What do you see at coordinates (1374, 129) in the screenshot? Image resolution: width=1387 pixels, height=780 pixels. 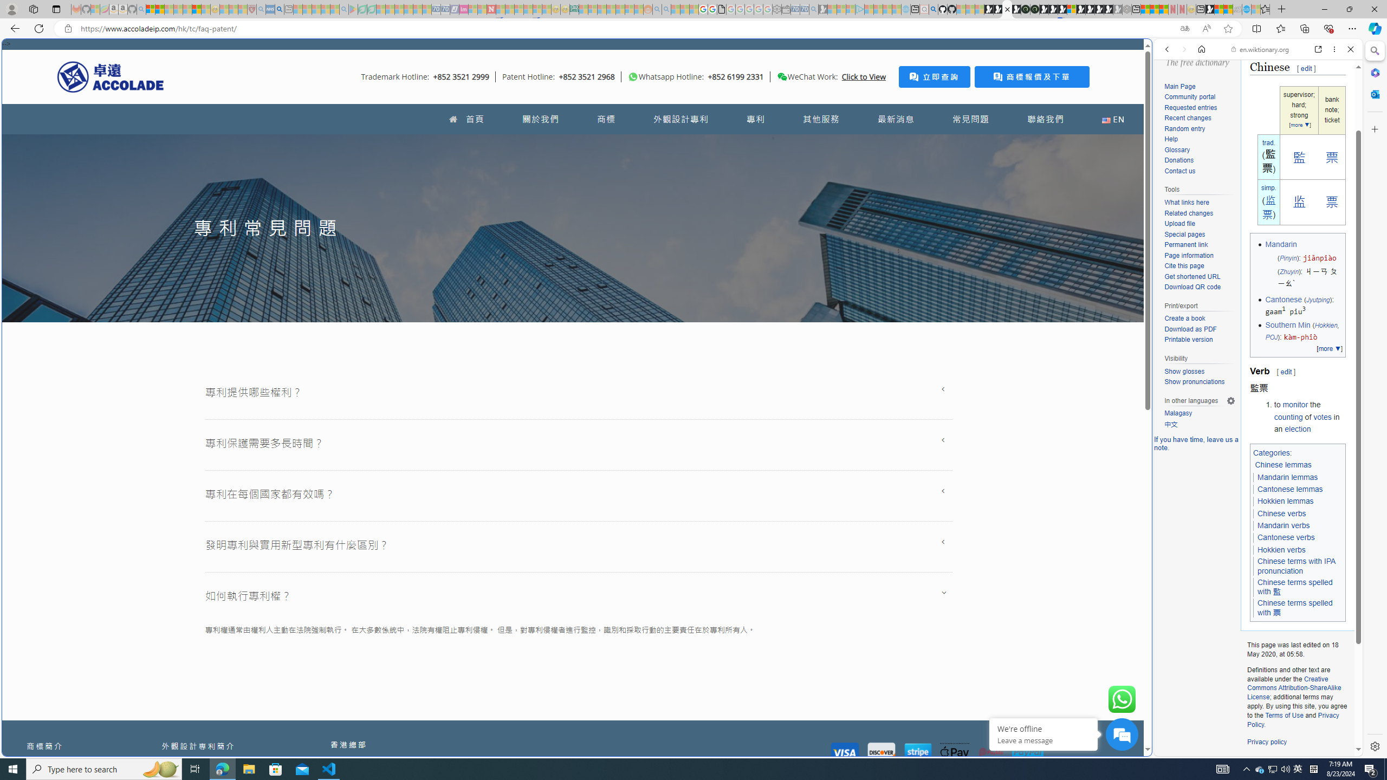 I see `Close Customize pane` at bounding box center [1374, 129].